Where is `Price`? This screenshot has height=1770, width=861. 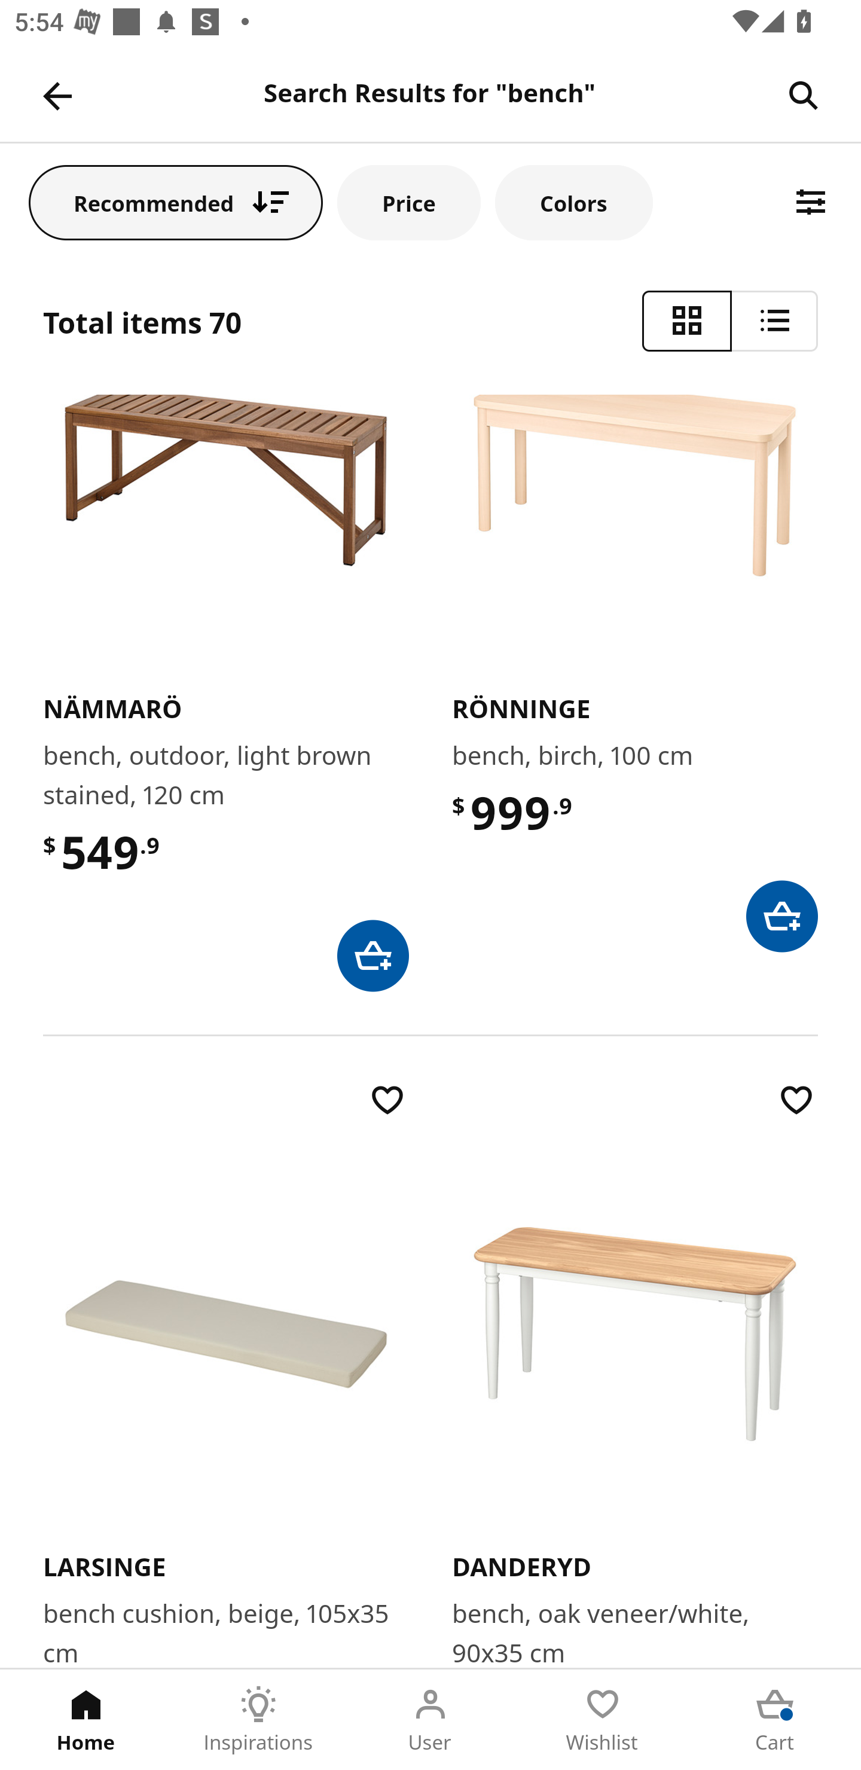
Price is located at coordinates (409, 202).